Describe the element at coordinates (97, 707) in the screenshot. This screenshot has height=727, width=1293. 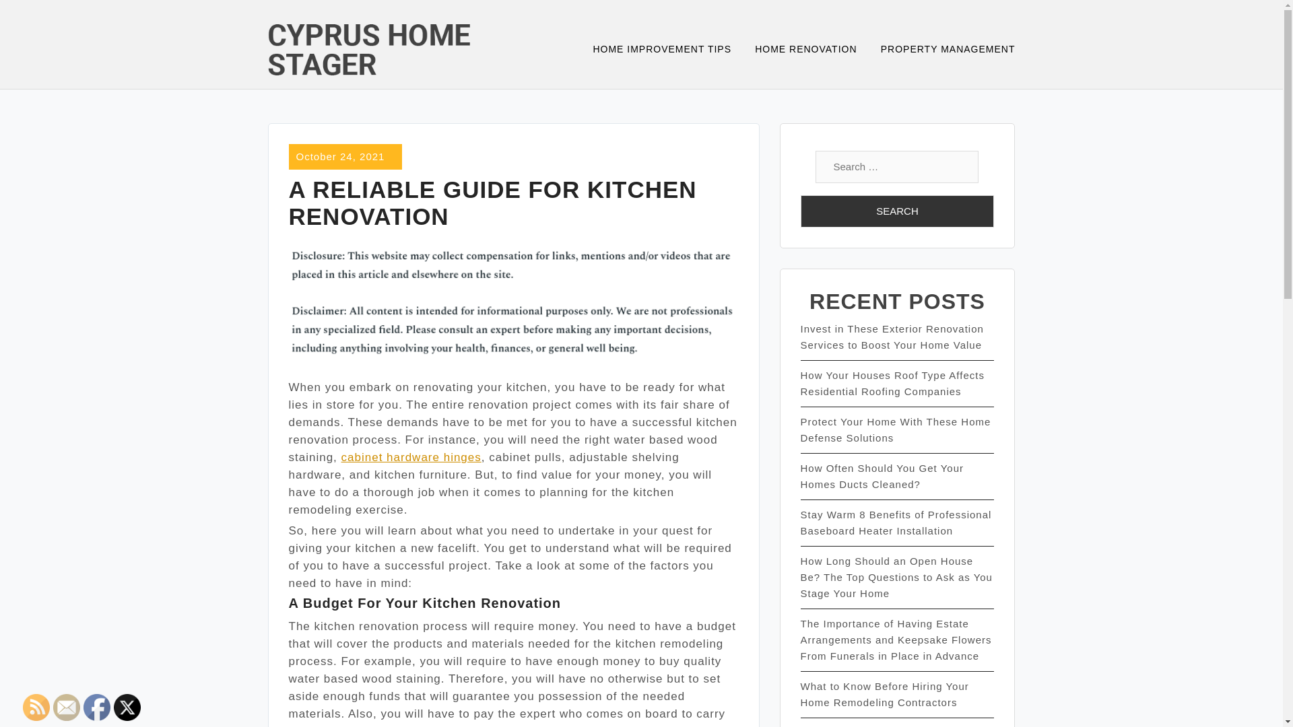
I see `Facebook` at that location.